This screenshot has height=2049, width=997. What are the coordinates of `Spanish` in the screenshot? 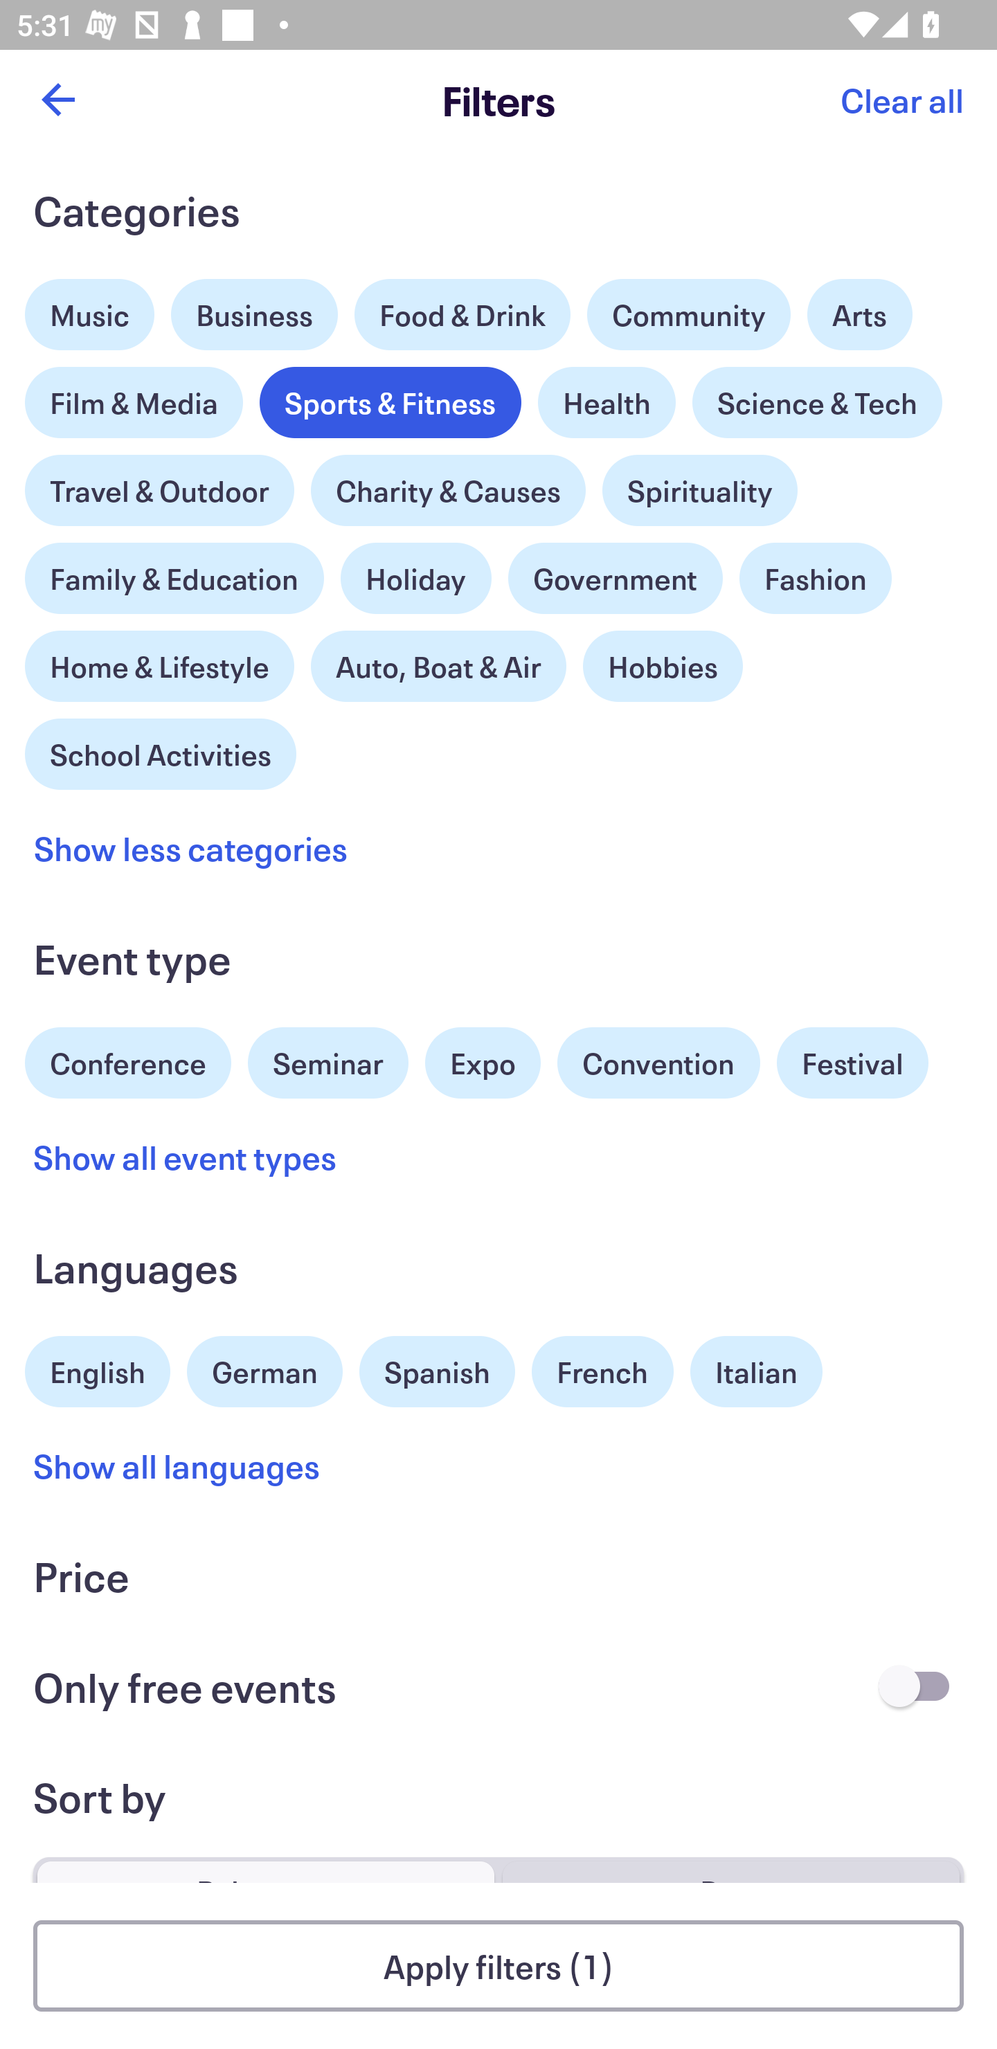 It's located at (437, 1372).